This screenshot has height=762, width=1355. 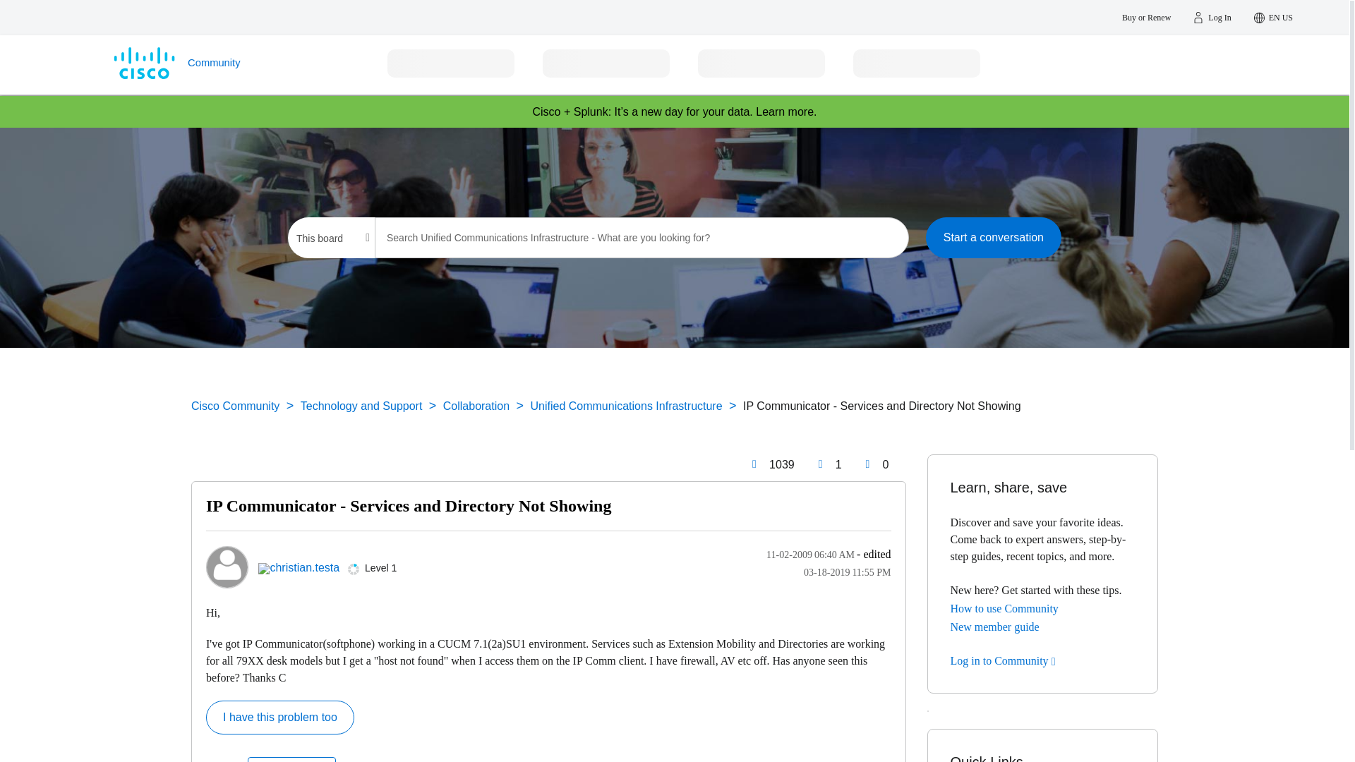 What do you see at coordinates (234, 406) in the screenshot?
I see `Cisco Community` at bounding box center [234, 406].